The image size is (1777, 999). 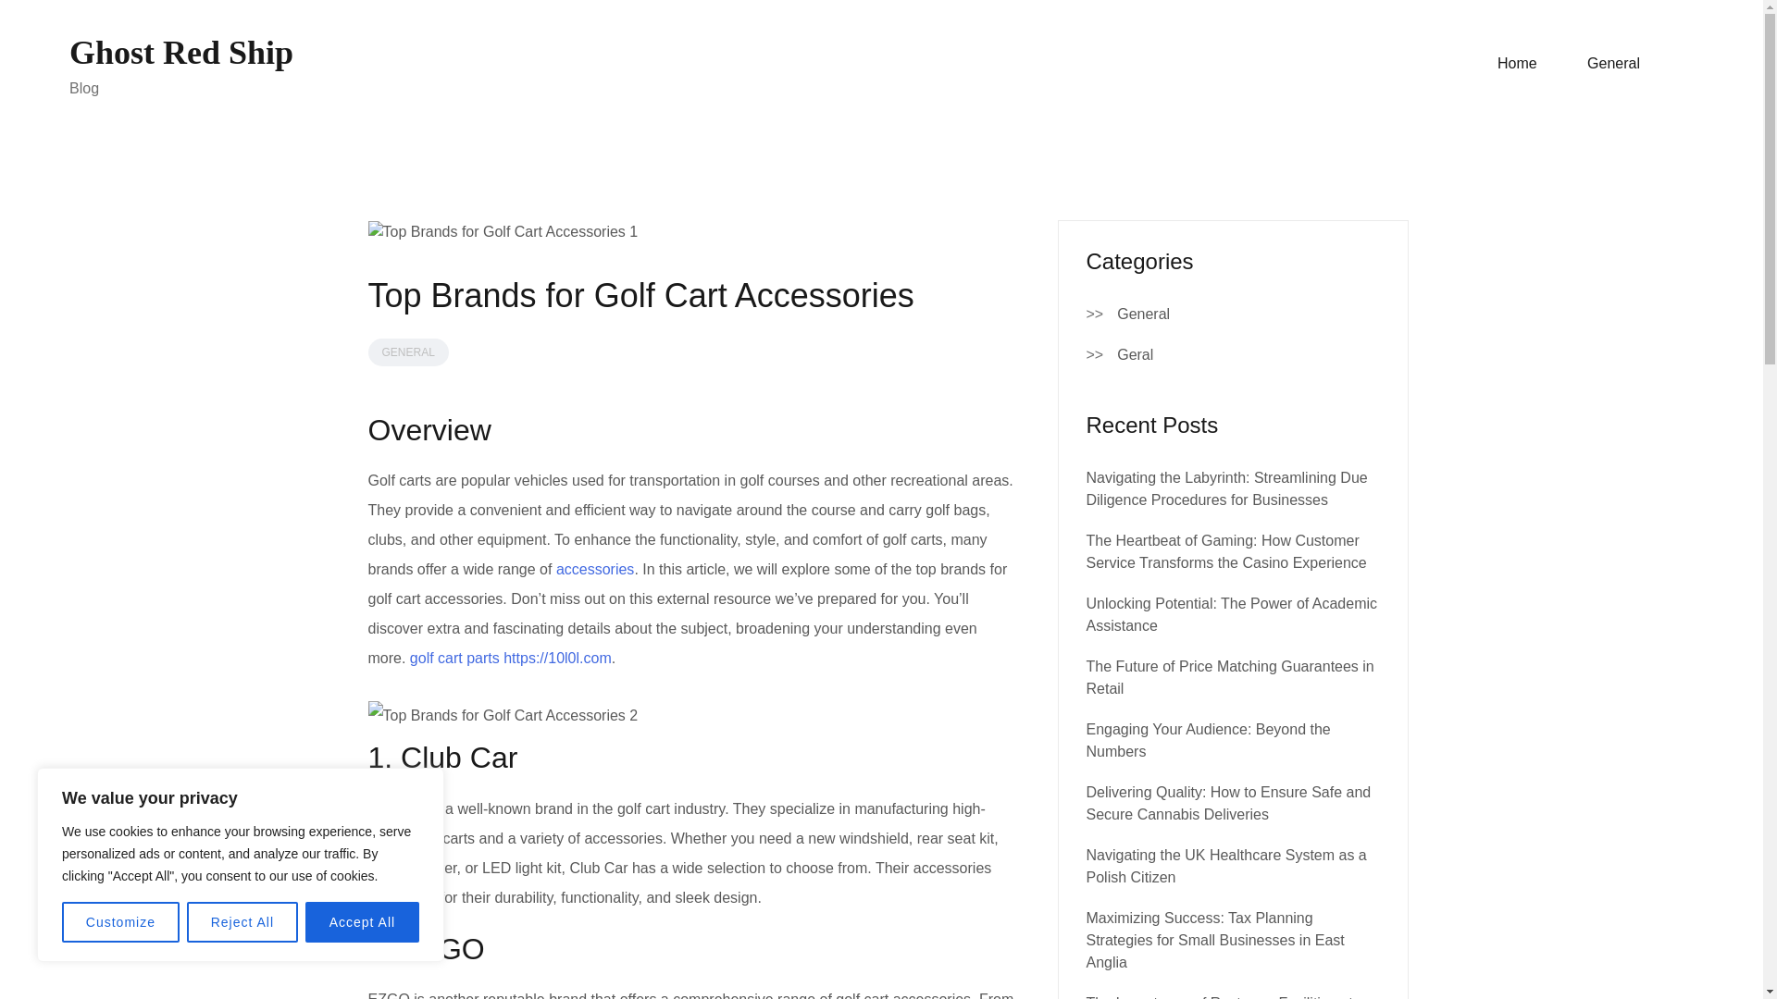 I want to click on Unlocking Potential: The Power of Academic Assistance, so click(x=1232, y=614).